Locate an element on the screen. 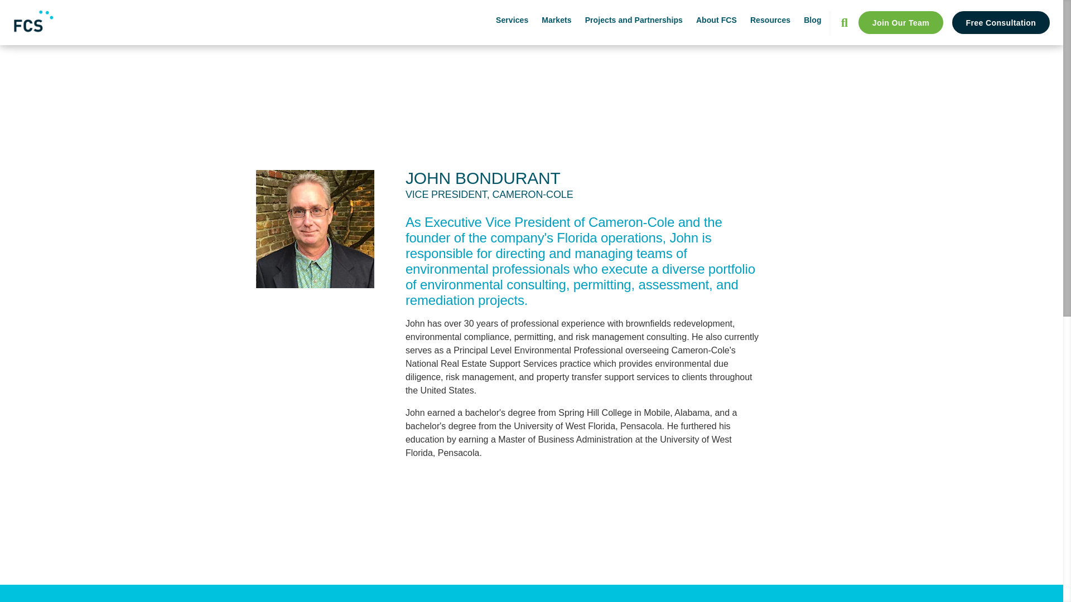 The height and width of the screenshot is (602, 1071). Projects and Partnerships is located at coordinates (634, 20).